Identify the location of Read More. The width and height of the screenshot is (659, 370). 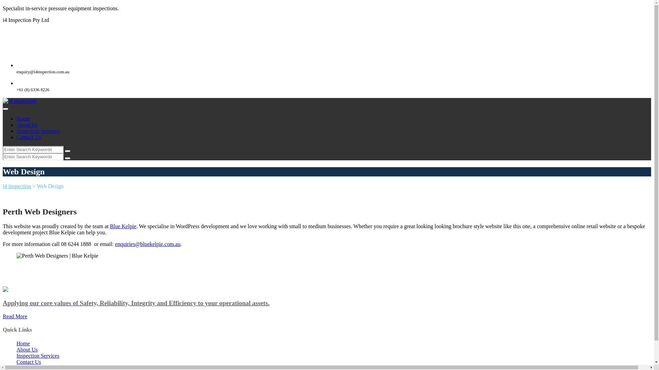
(15, 317).